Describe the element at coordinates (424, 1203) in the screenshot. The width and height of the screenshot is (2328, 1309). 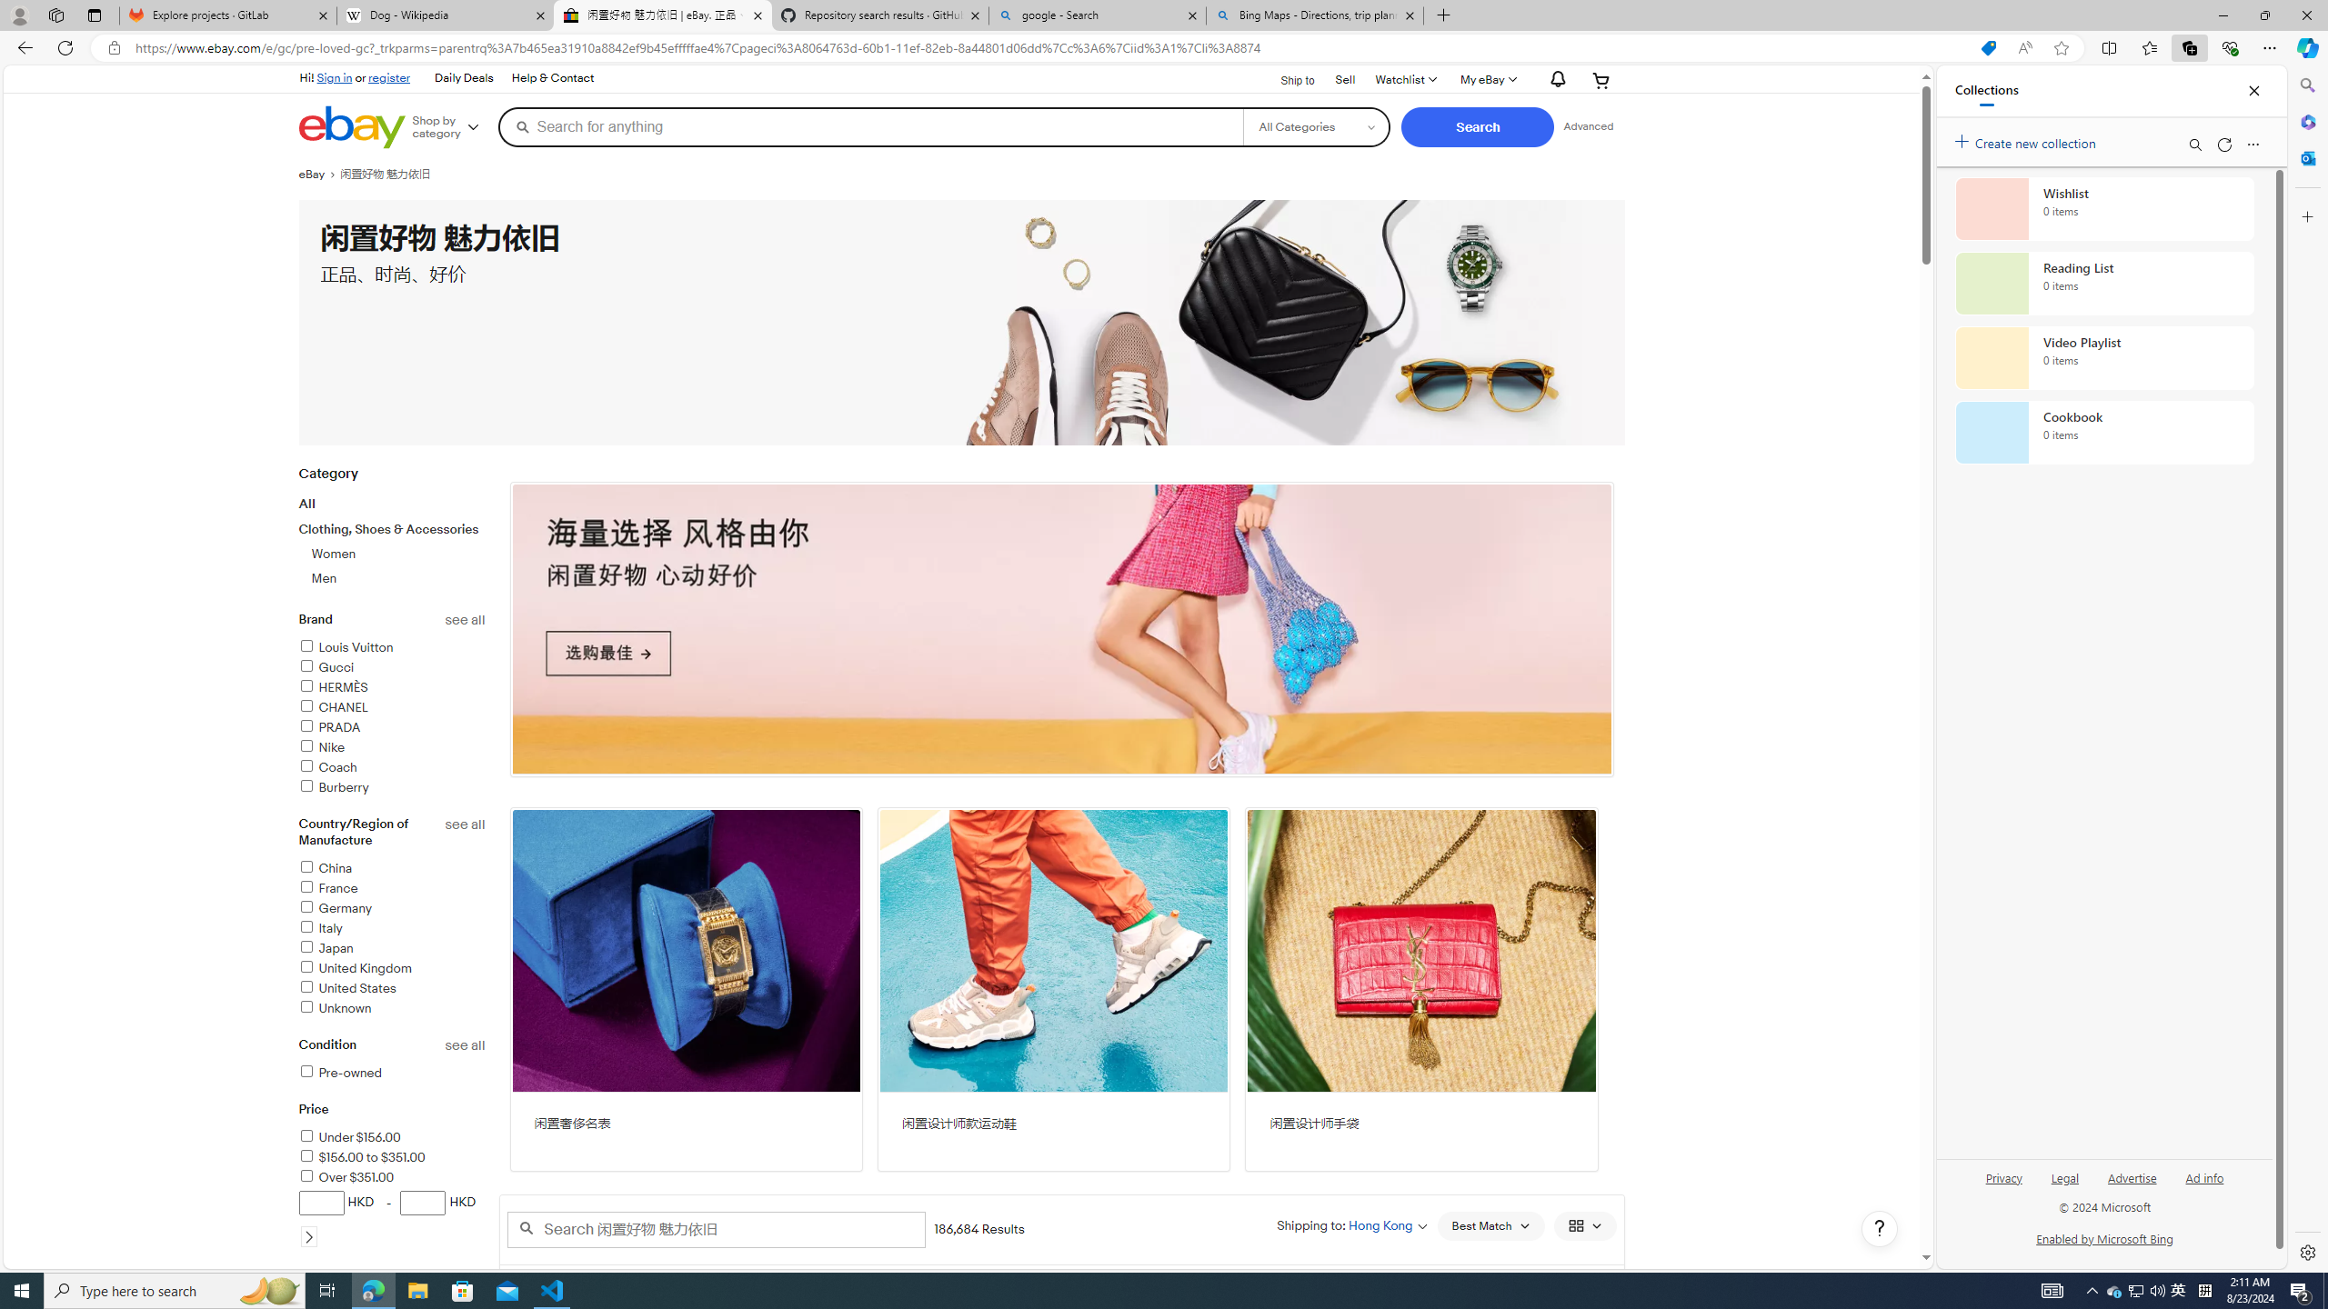
I see `Maximum Value` at that location.